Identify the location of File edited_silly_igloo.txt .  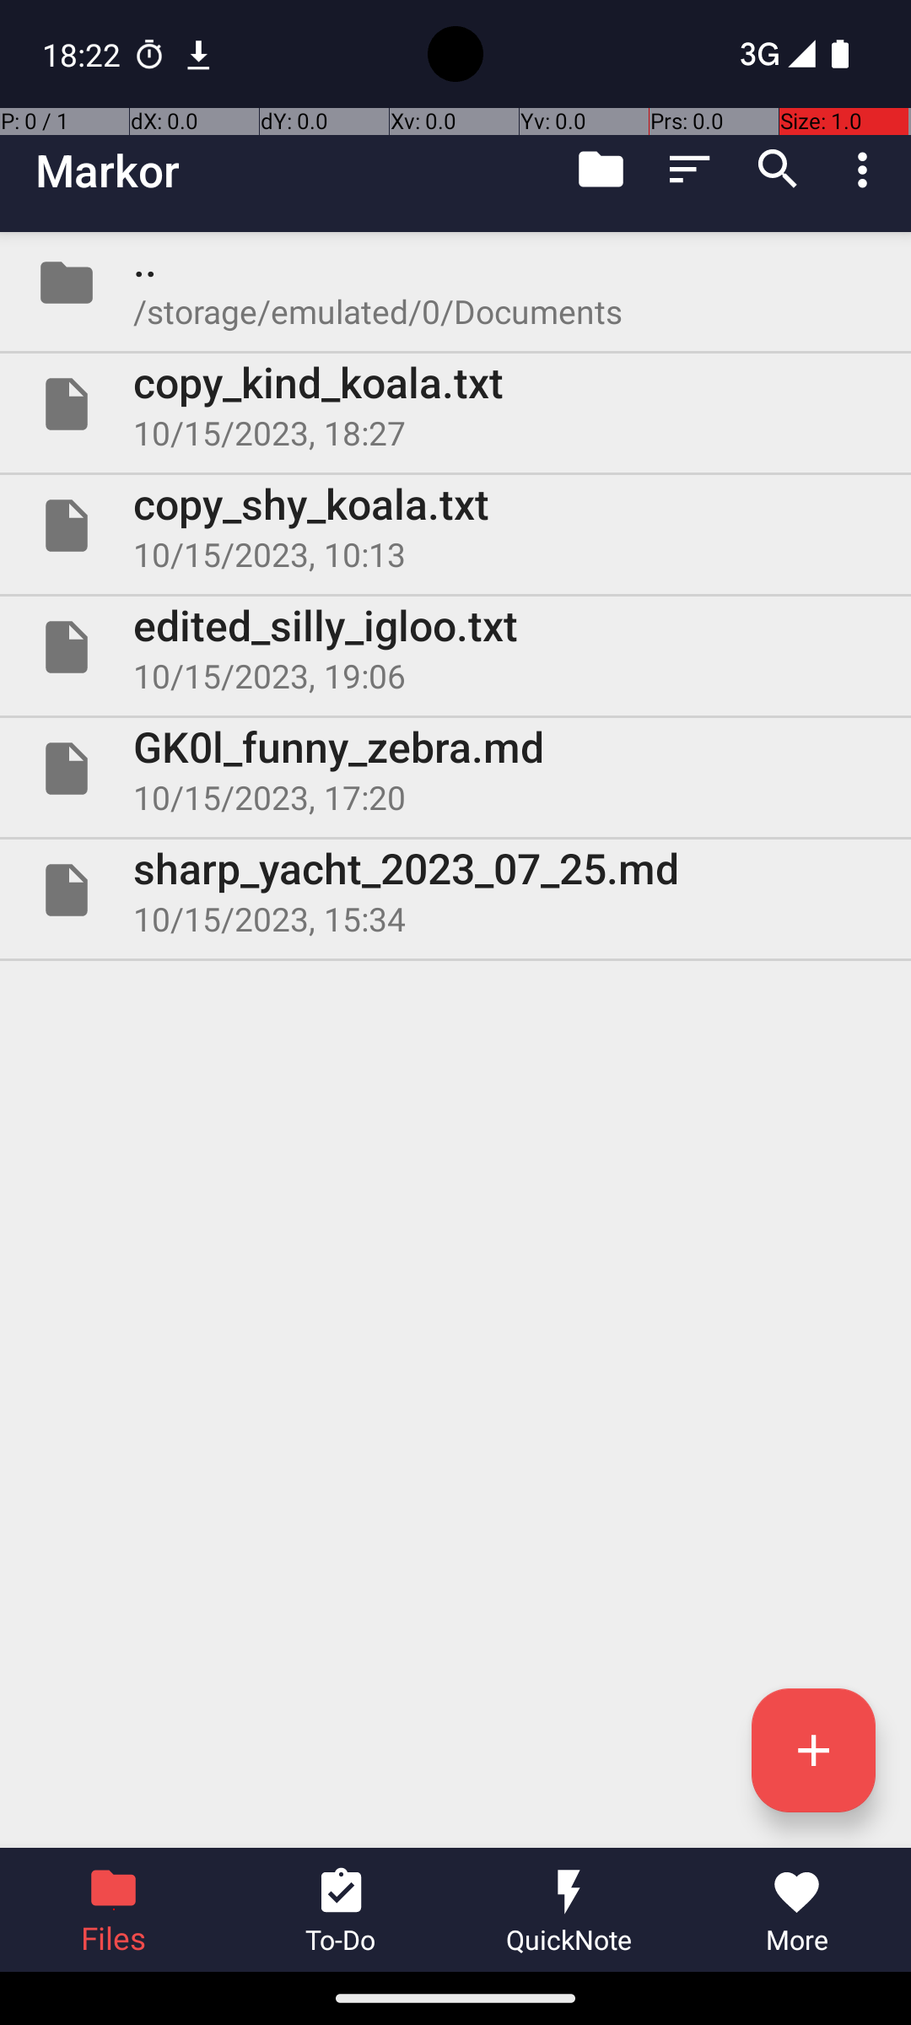
(455, 646).